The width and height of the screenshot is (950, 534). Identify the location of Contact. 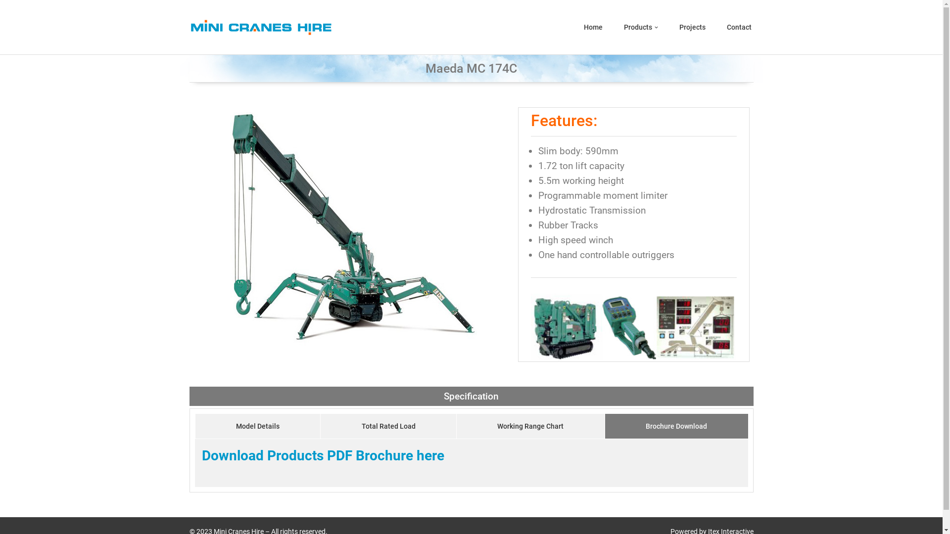
(739, 27).